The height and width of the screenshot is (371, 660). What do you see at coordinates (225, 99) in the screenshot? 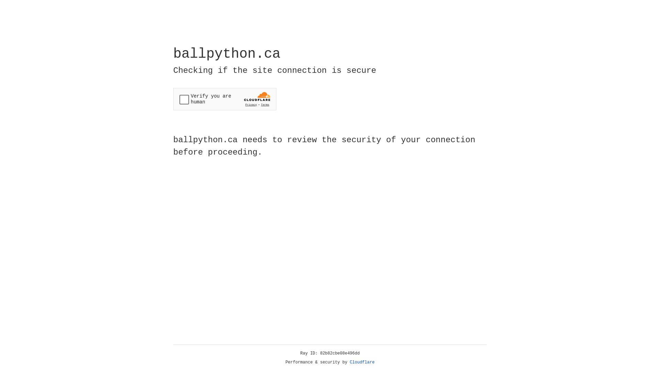
I see `Widget containing a Cloudflare security challenge` at bounding box center [225, 99].